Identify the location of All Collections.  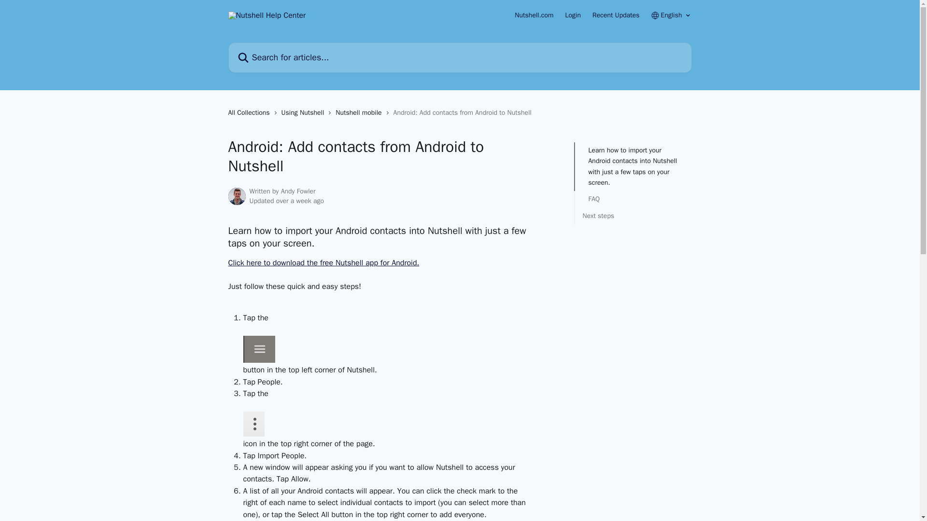
(251, 113).